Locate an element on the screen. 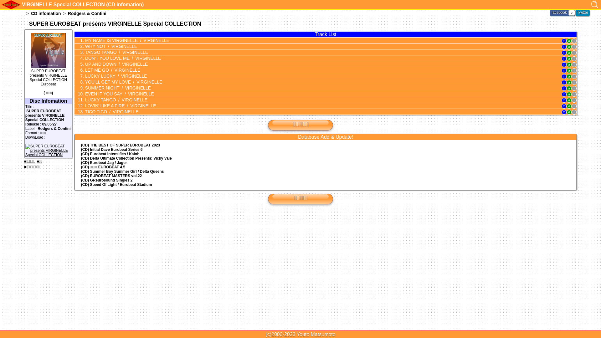 The image size is (601, 338). (CD) Eurobeat Jag / Jager is located at coordinates (326, 163).